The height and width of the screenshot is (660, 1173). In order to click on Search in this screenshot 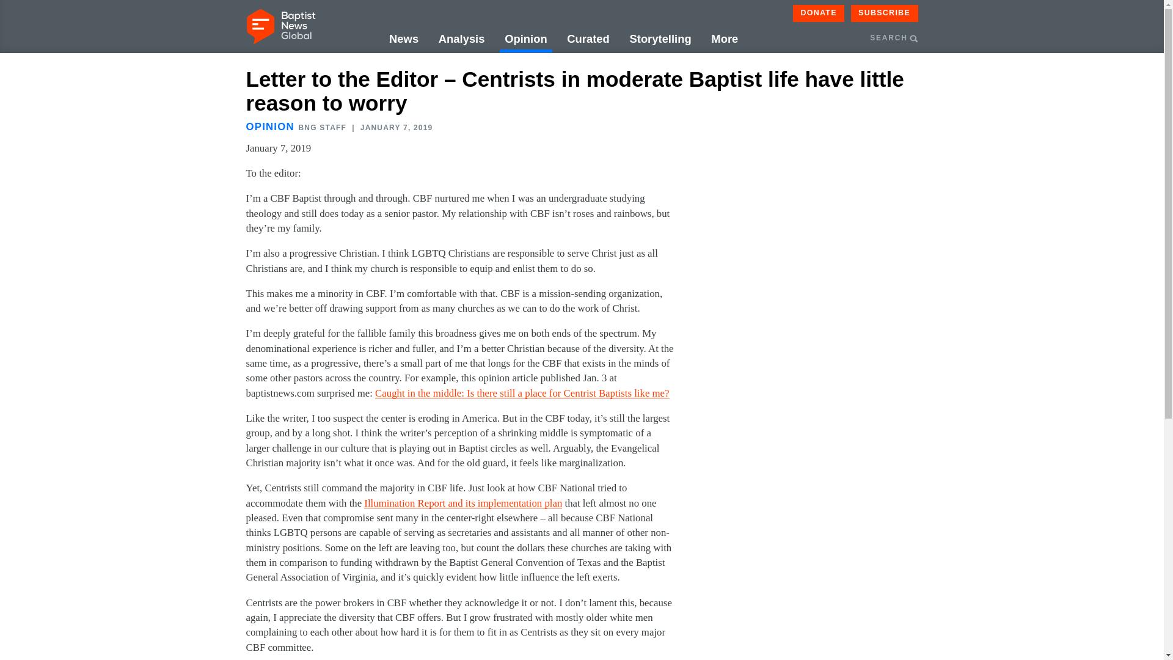, I will do `click(961, 97)`.